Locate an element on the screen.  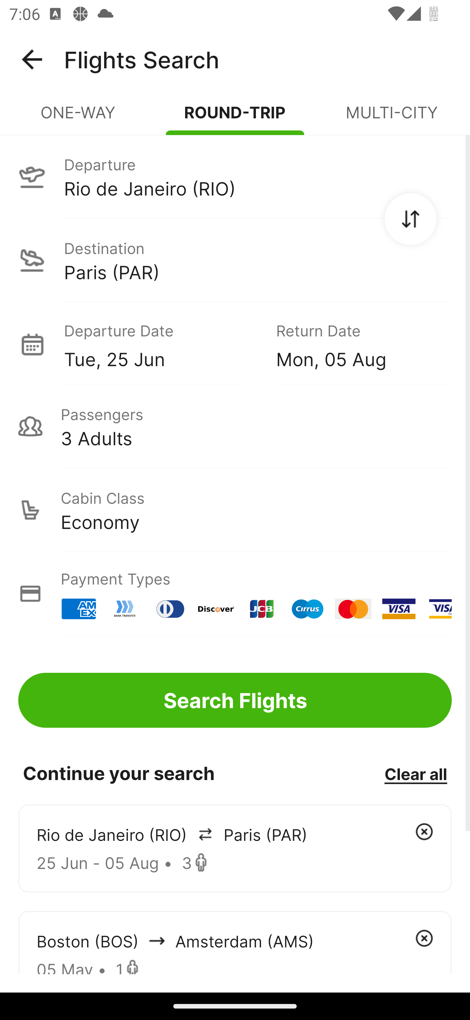
Payment Types is located at coordinates (235, 594).